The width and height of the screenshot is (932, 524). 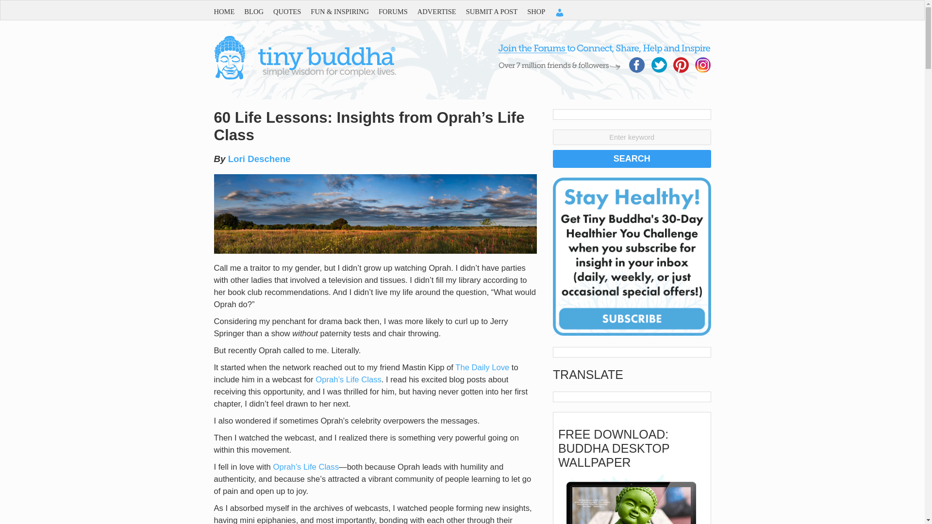 What do you see at coordinates (632, 158) in the screenshot?
I see `Search` at bounding box center [632, 158].